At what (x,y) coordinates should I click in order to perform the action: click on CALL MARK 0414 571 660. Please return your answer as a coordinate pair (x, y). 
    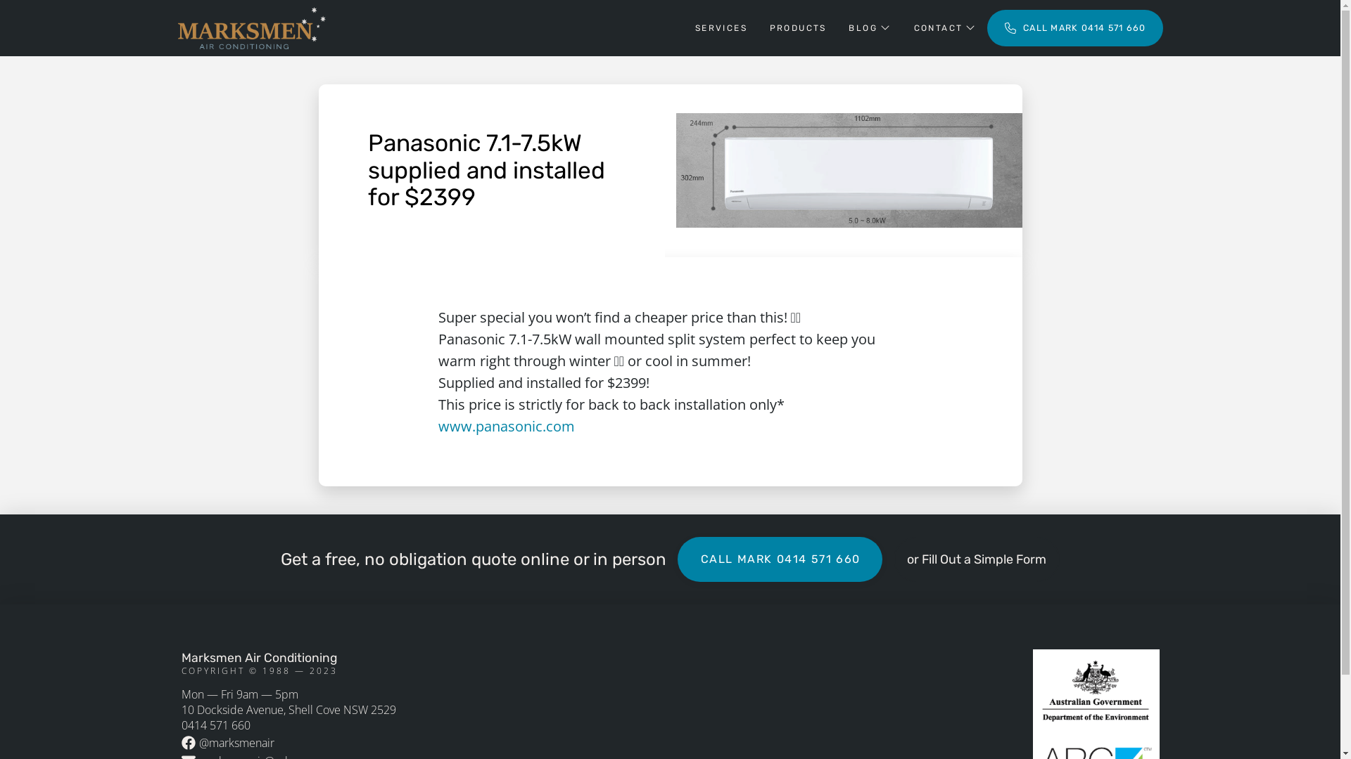
    Looking at the image, I should click on (1075, 28).